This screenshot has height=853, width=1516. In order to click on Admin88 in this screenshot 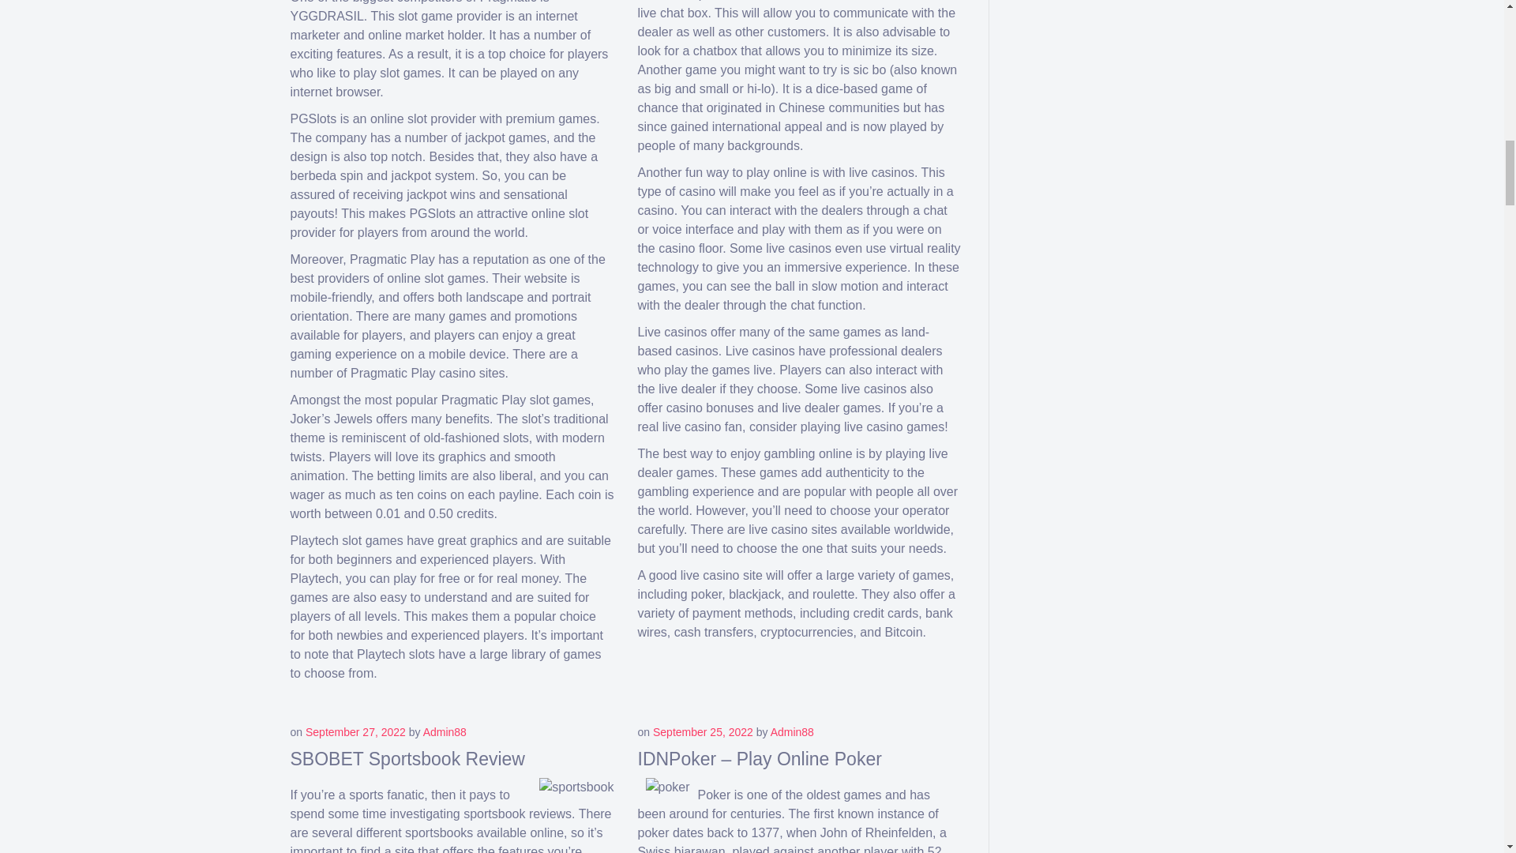, I will do `click(445, 732)`.